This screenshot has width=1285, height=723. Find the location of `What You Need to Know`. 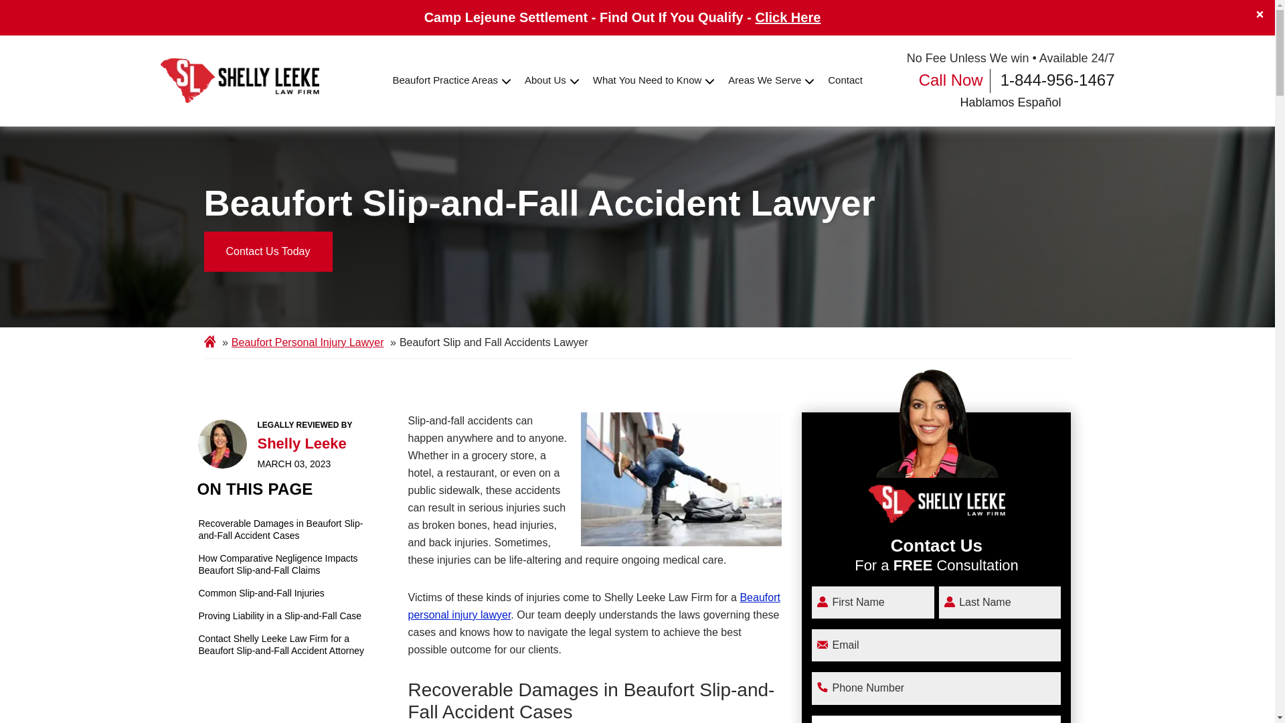

What You Need to Know is located at coordinates (647, 80).